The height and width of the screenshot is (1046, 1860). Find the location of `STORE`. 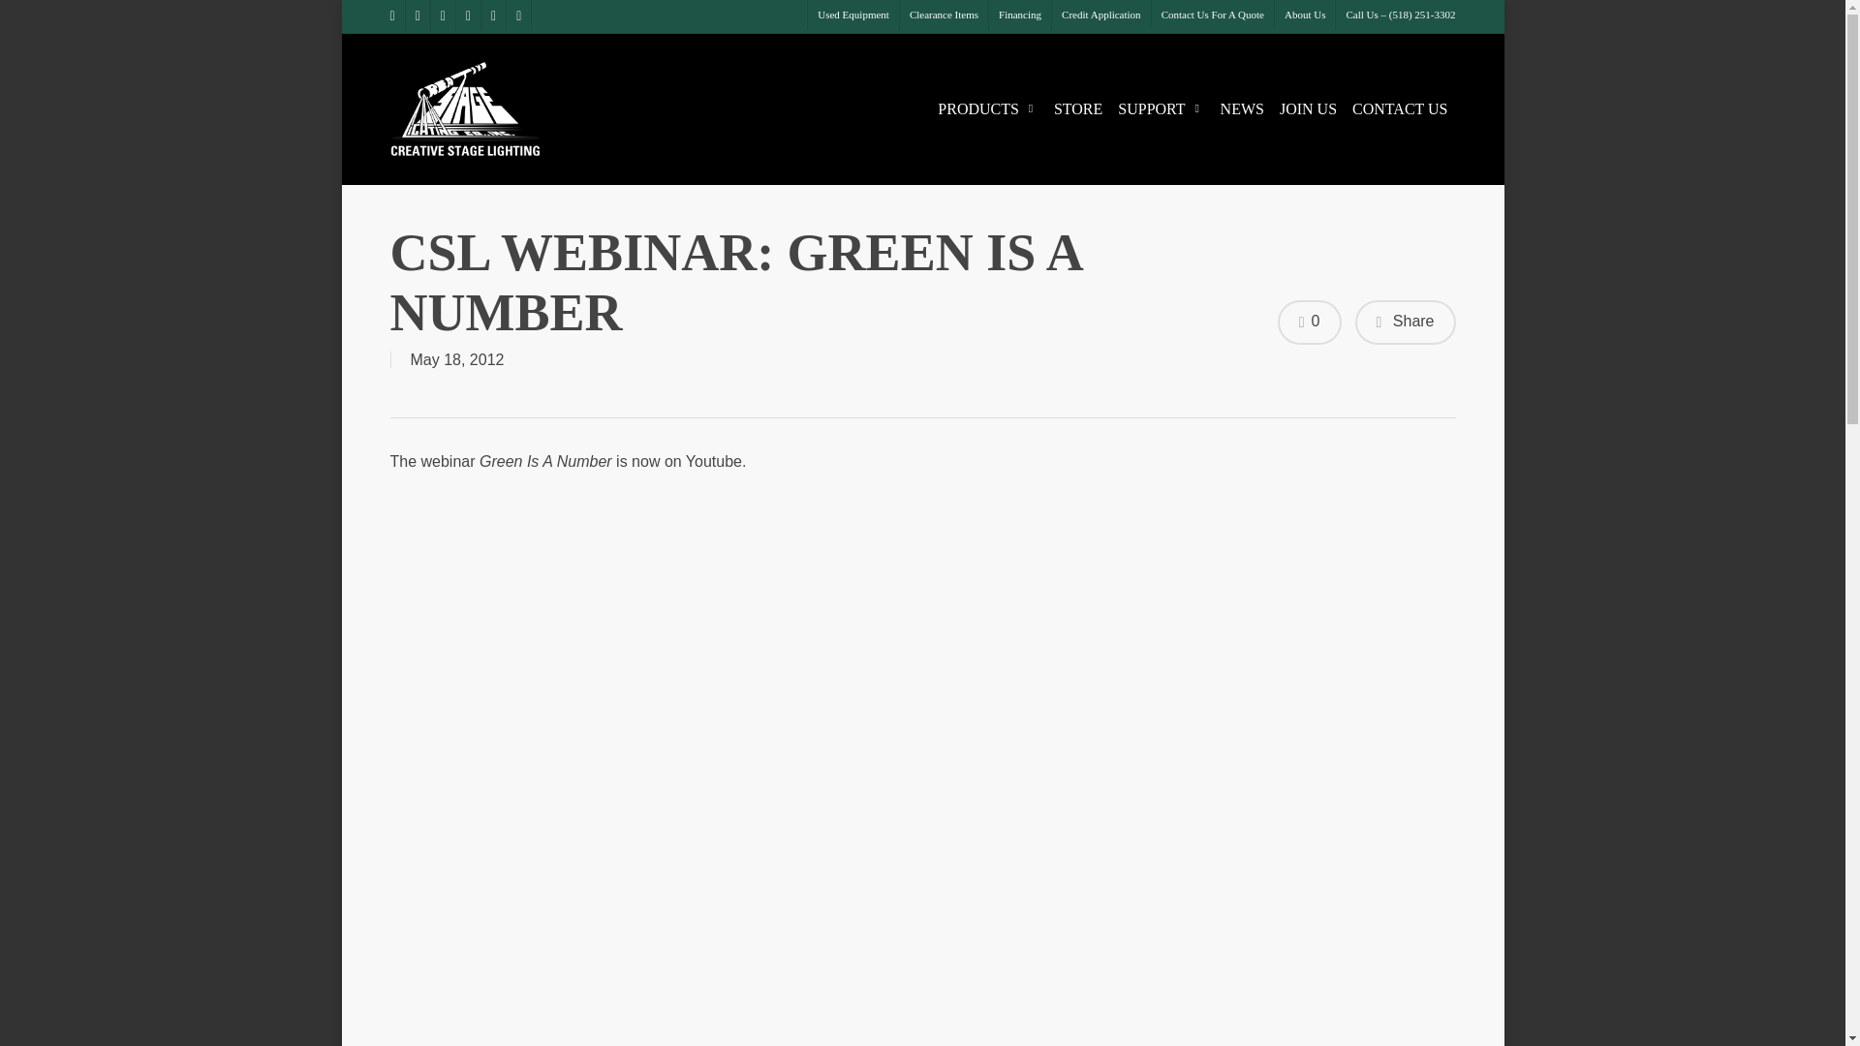

STORE is located at coordinates (1077, 108).